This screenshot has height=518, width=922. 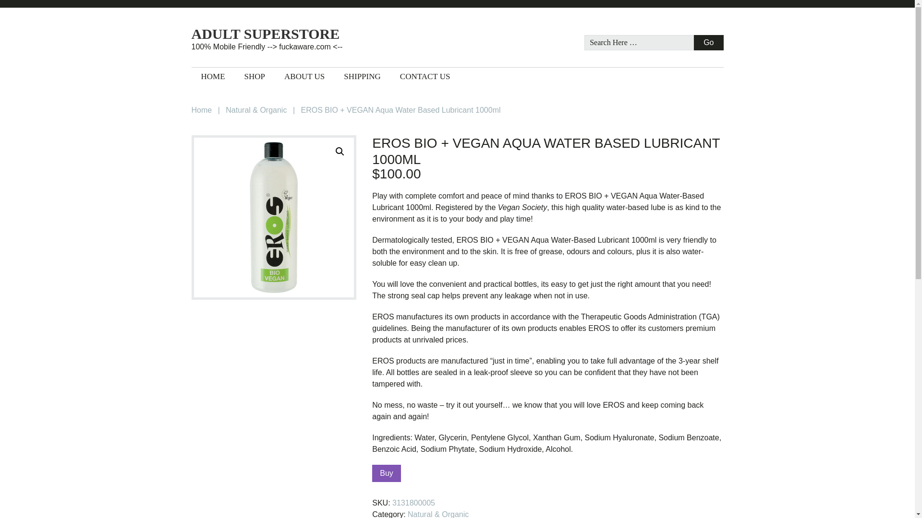 I want to click on HOME, so click(x=212, y=77).